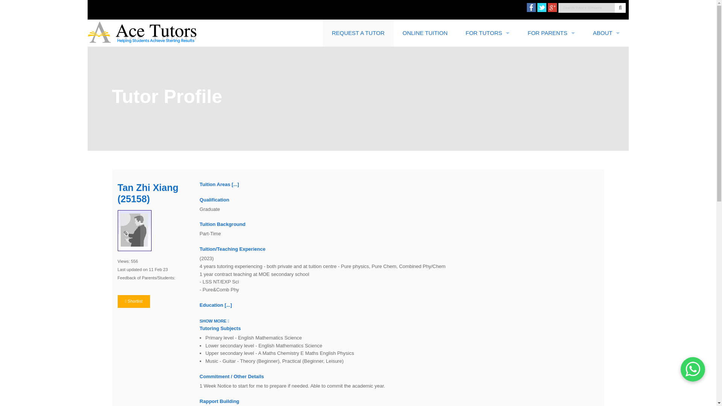  I want to click on Read More, so click(235, 184).